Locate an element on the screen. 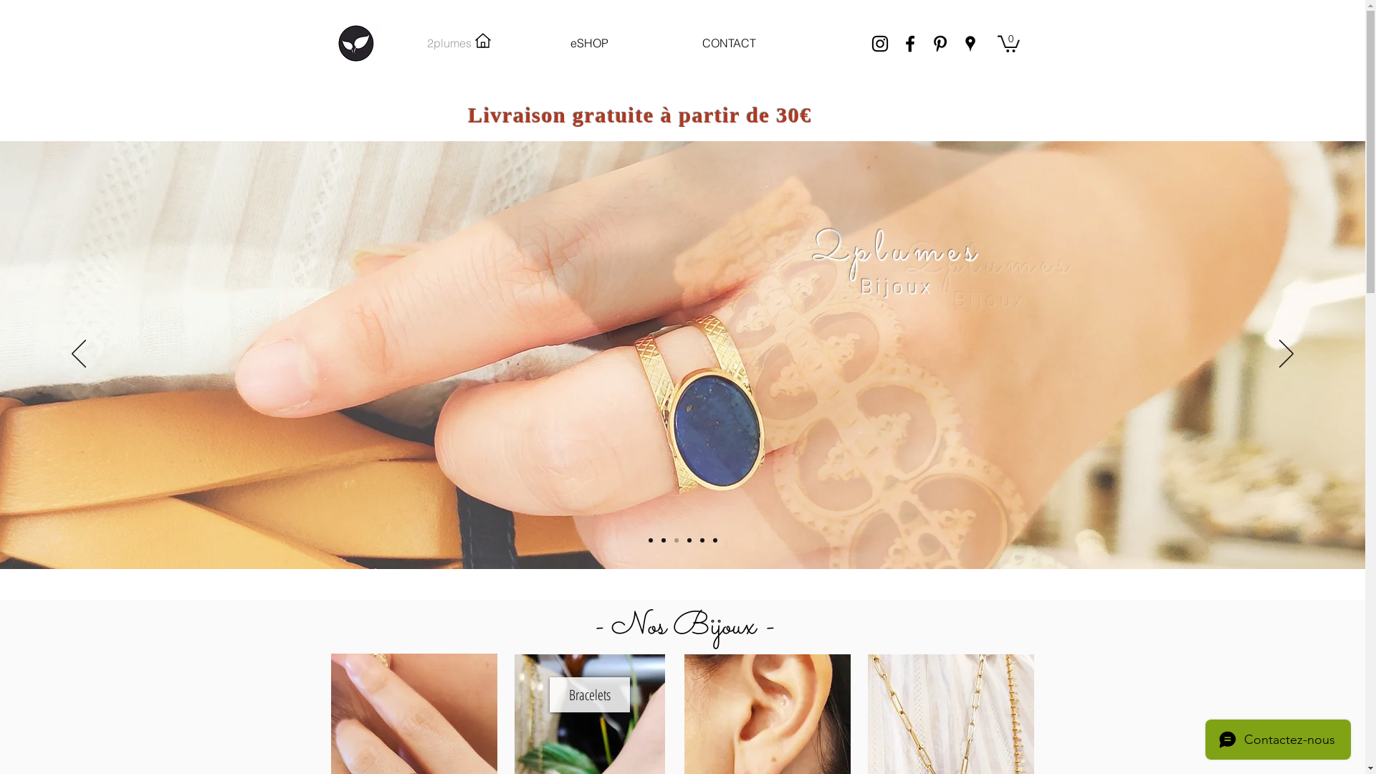 Image resolution: width=1376 pixels, height=774 pixels. Bracelets is located at coordinates (589, 695).